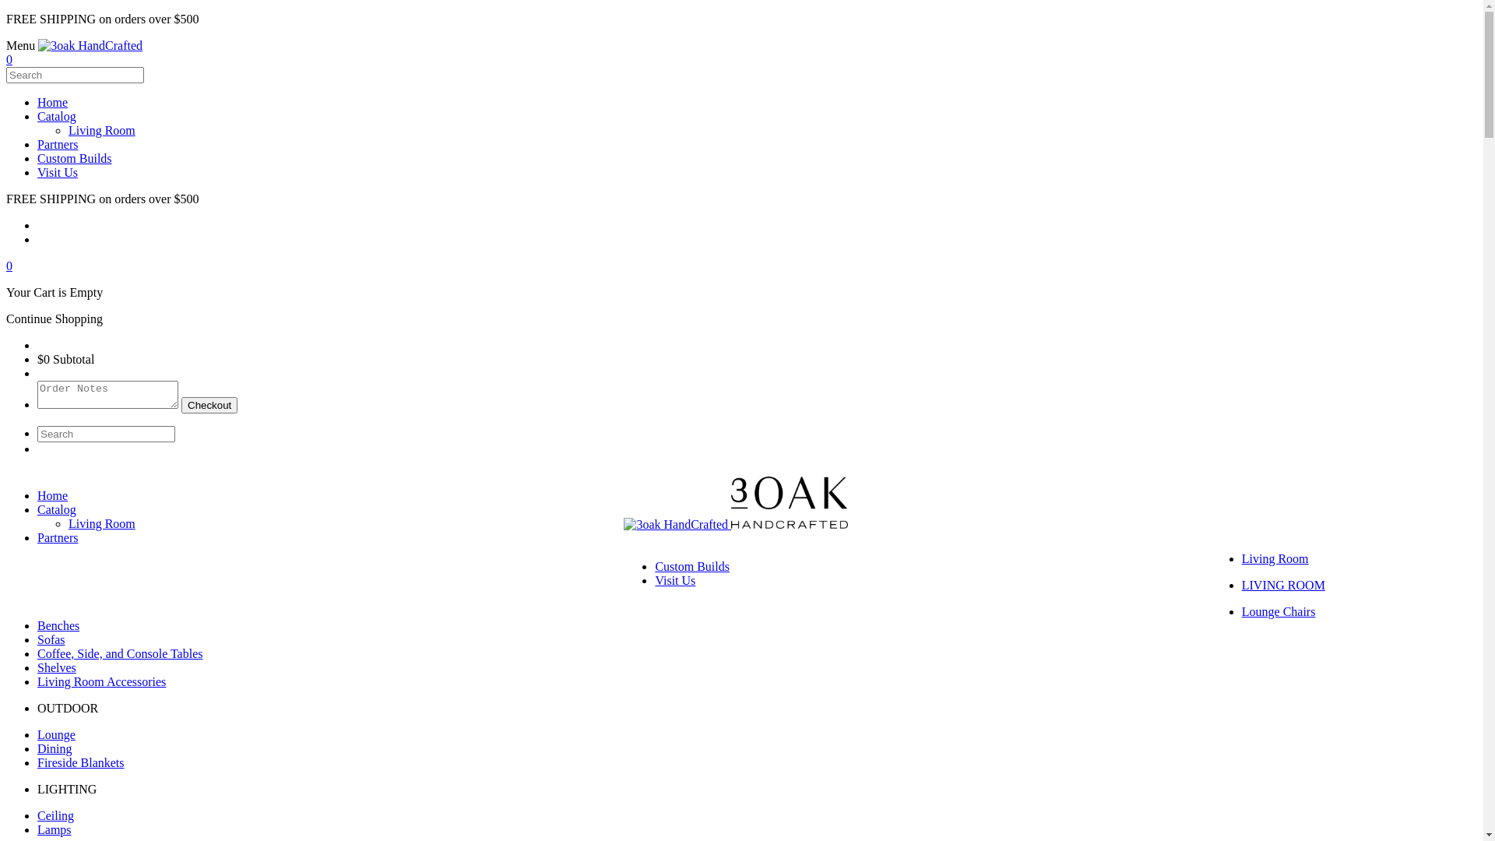 The width and height of the screenshot is (1495, 841). What do you see at coordinates (736, 525) in the screenshot?
I see `3oak HandCrafted` at bounding box center [736, 525].